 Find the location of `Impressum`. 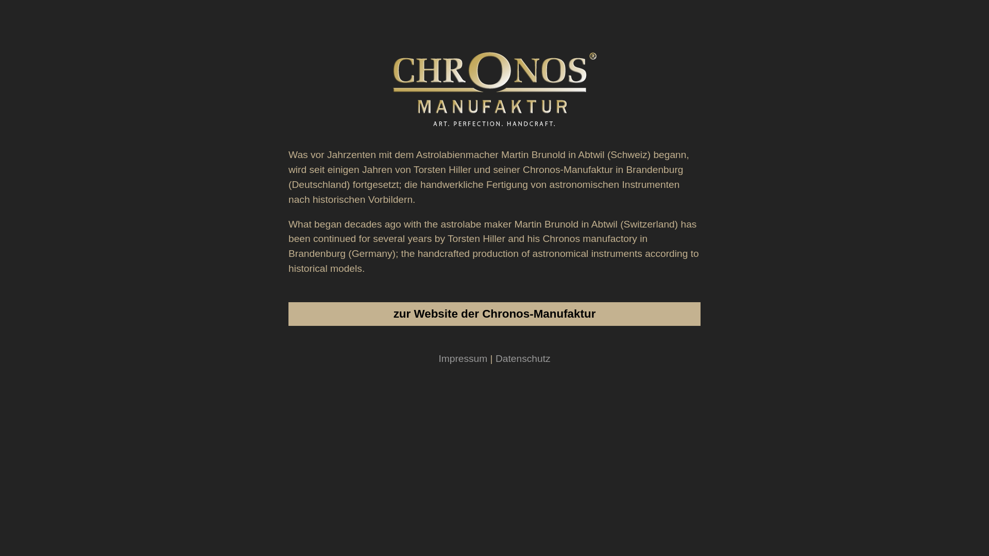

Impressum is located at coordinates (463, 358).